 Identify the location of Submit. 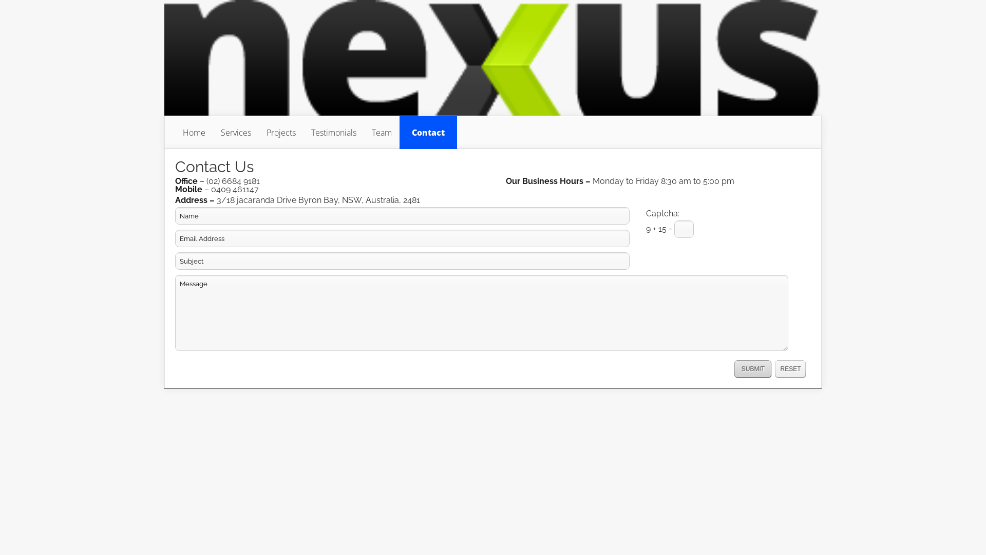
(753, 369).